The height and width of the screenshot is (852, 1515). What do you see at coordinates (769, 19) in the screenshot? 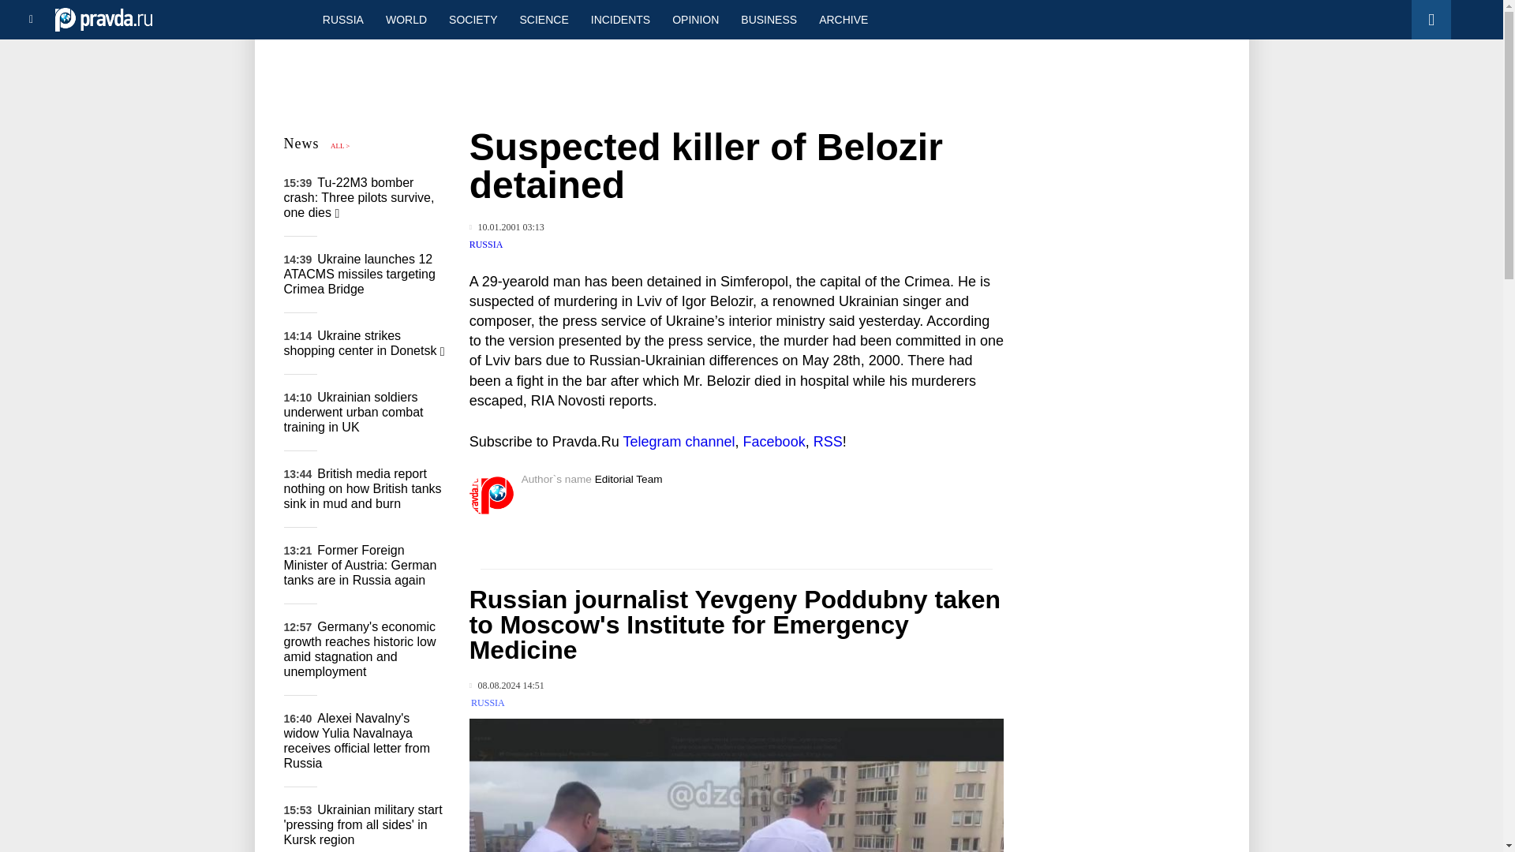
I see `BUSINESS` at bounding box center [769, 19].